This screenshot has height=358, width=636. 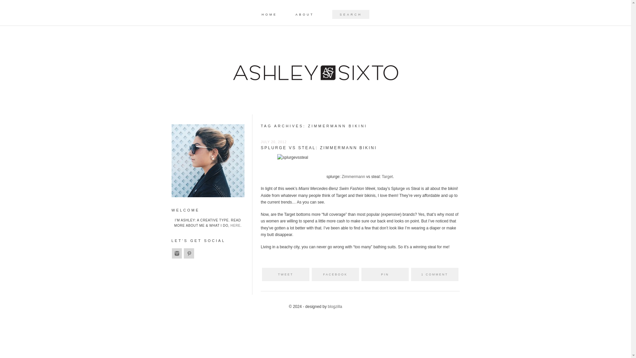 I want to click on SEARCH, so click(x=11, y=5).